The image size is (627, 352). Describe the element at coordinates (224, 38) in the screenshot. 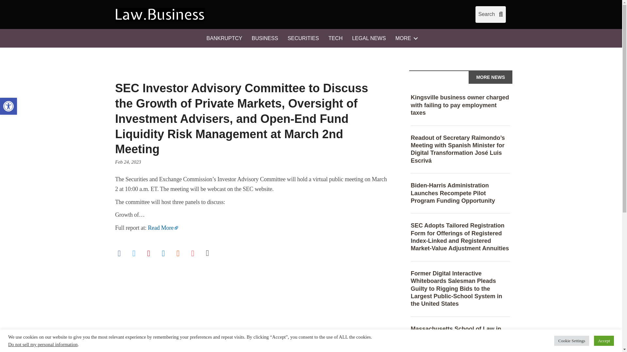

I see `Click Here` at that location.